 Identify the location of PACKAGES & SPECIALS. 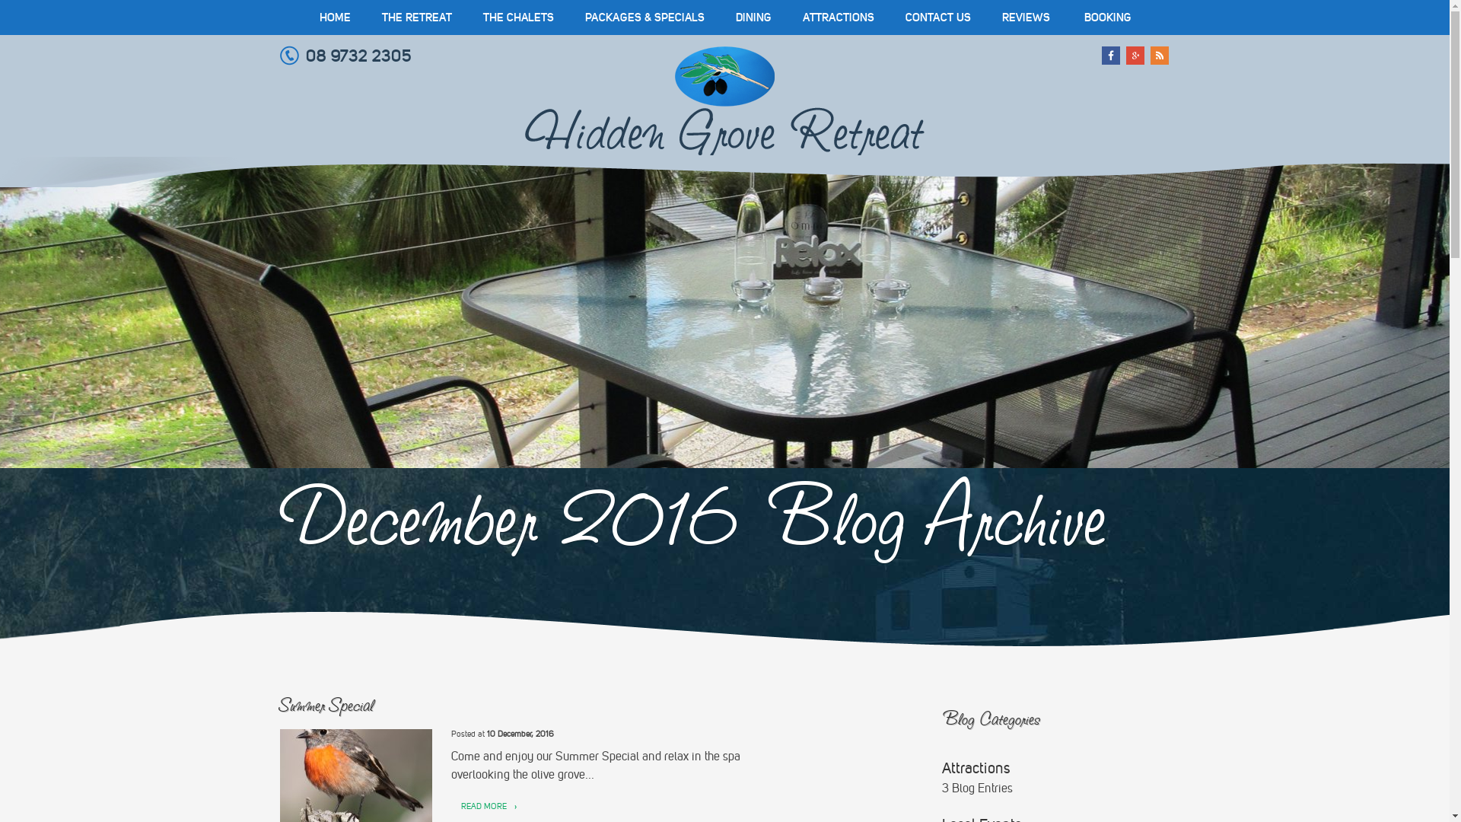
(644, 18).